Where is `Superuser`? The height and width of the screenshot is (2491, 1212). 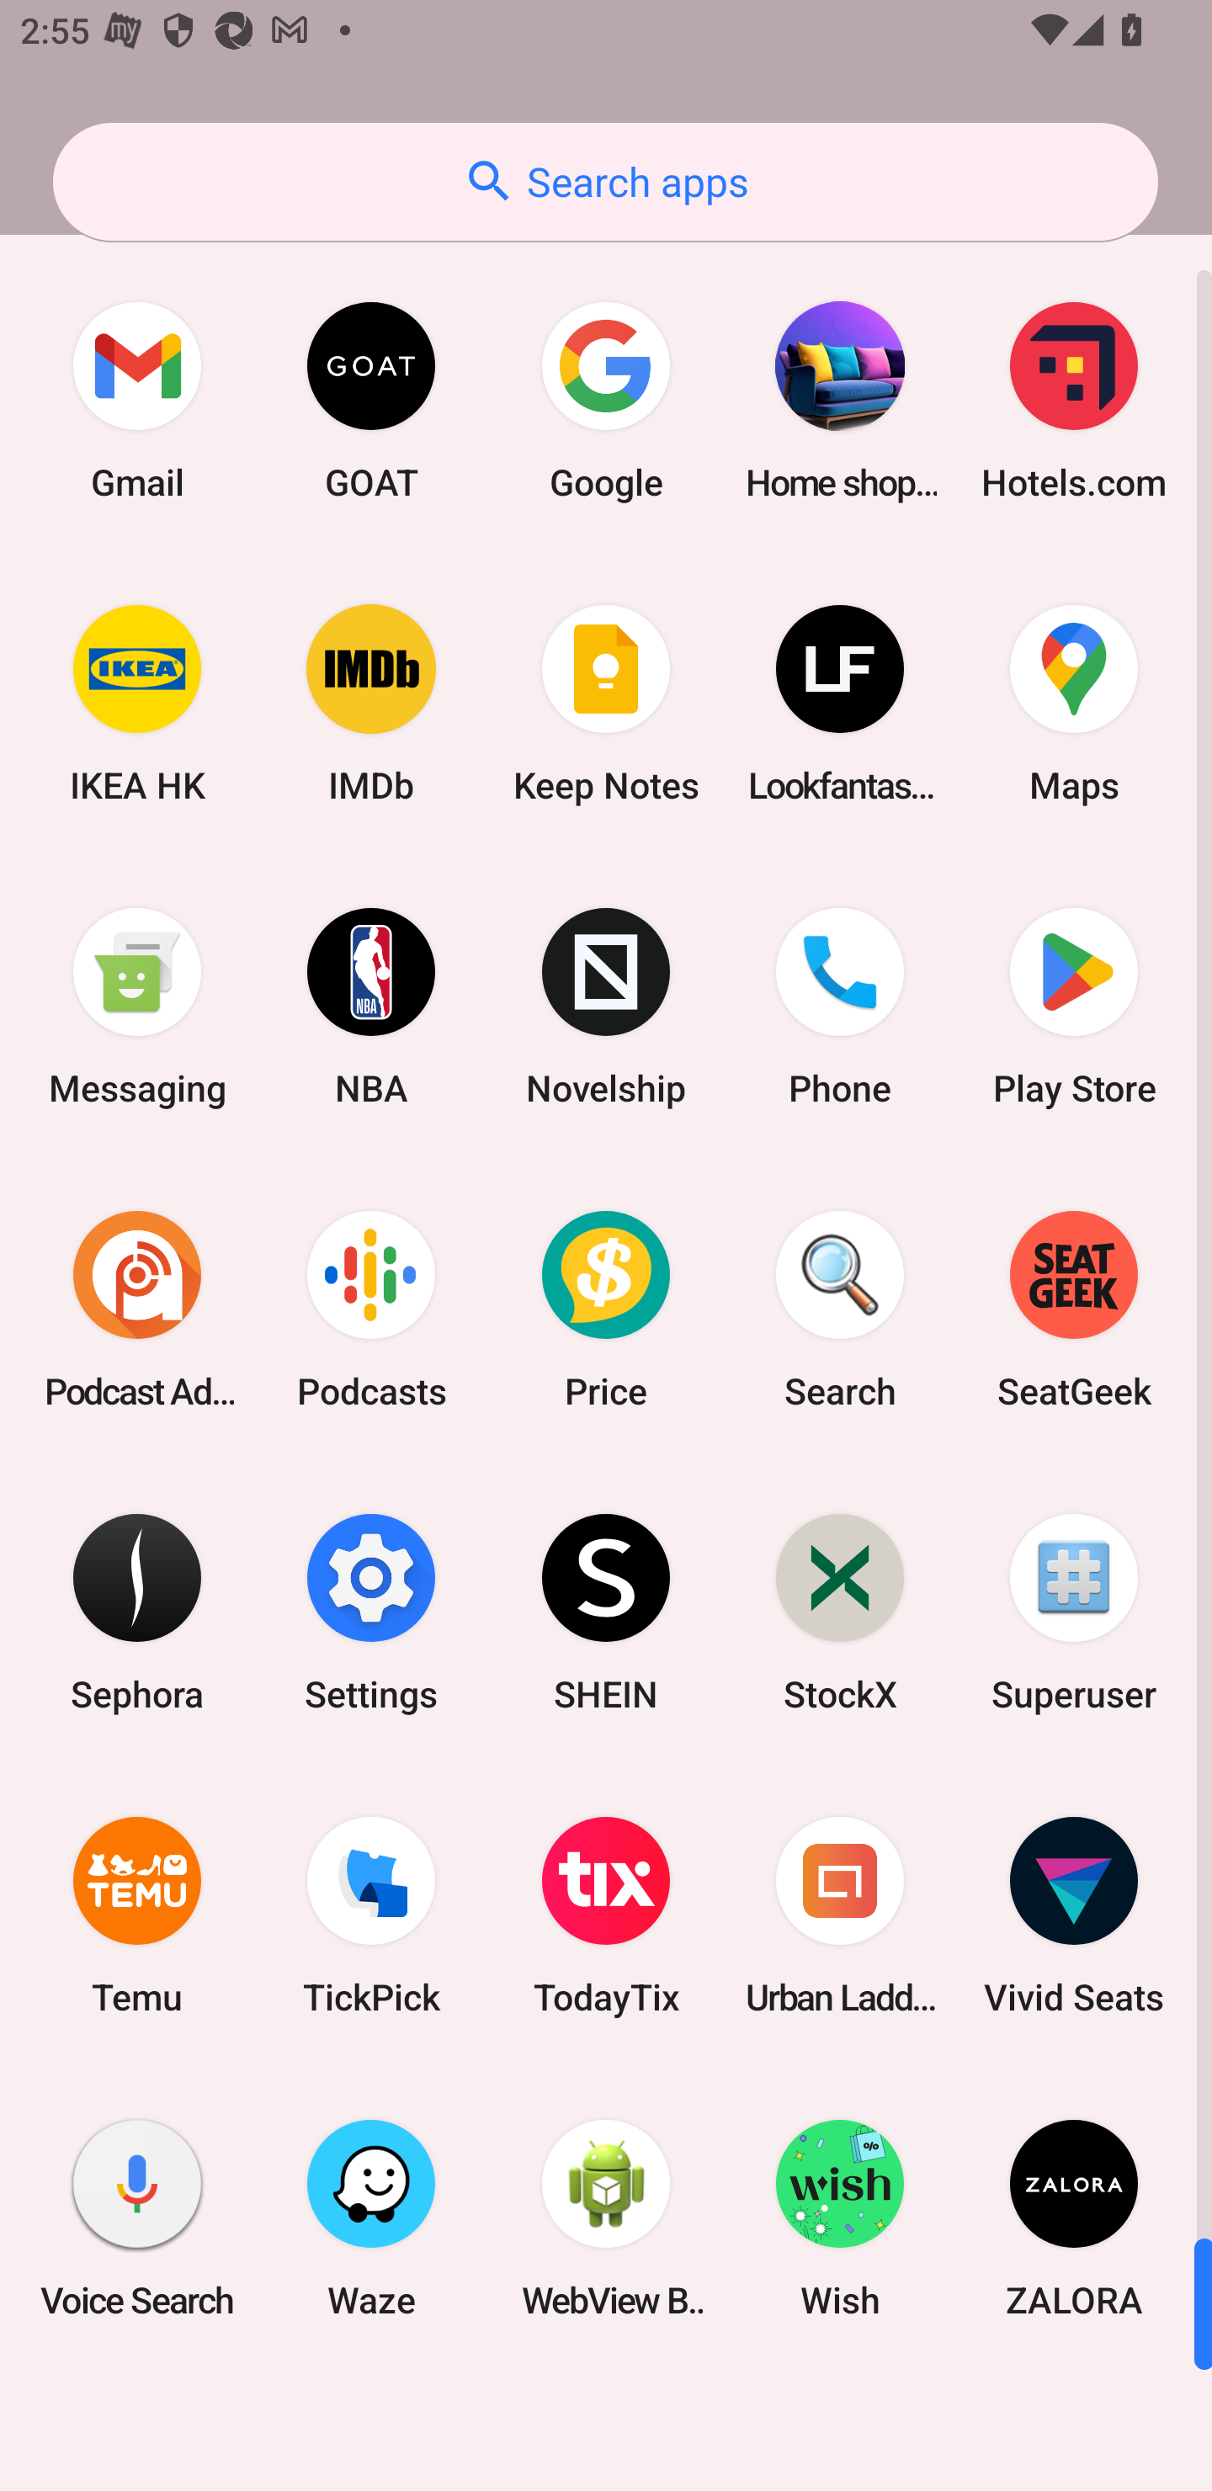 Superuser is located at coordinates (1074, 1611).